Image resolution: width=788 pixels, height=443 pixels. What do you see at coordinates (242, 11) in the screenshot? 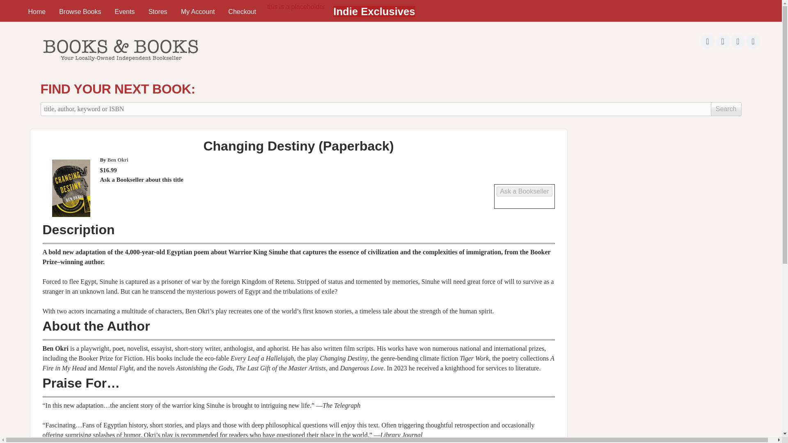
I see `Checkout` at bounding box center [242, 11].